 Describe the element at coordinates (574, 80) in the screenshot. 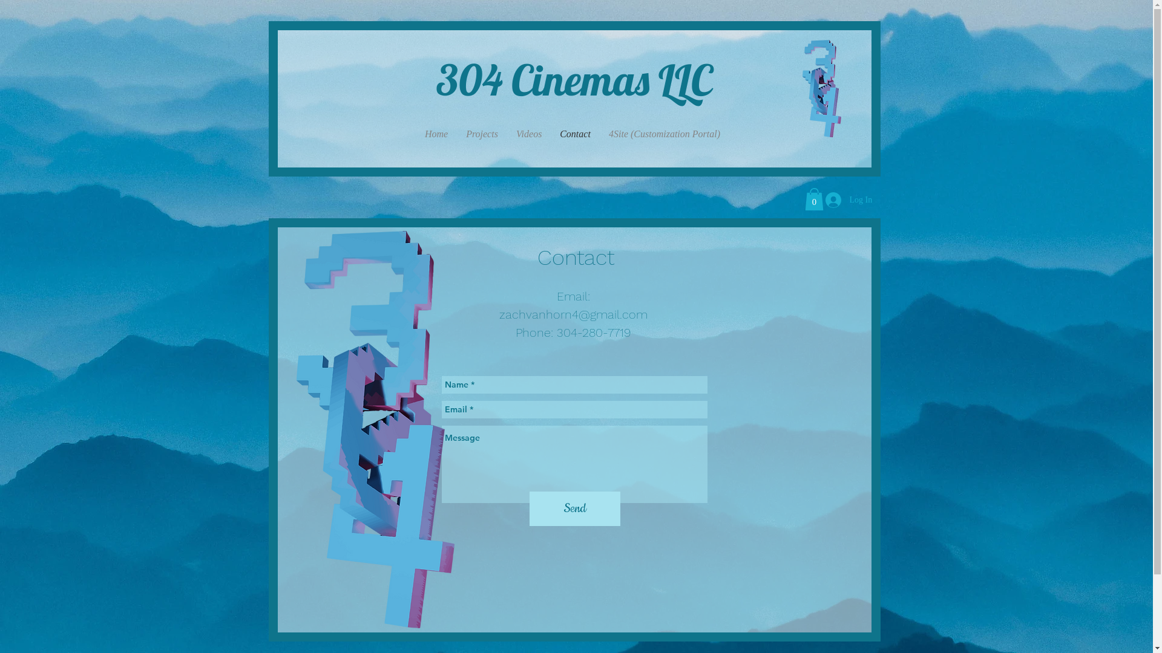

I see `304 Cinemas LLC` at that location.